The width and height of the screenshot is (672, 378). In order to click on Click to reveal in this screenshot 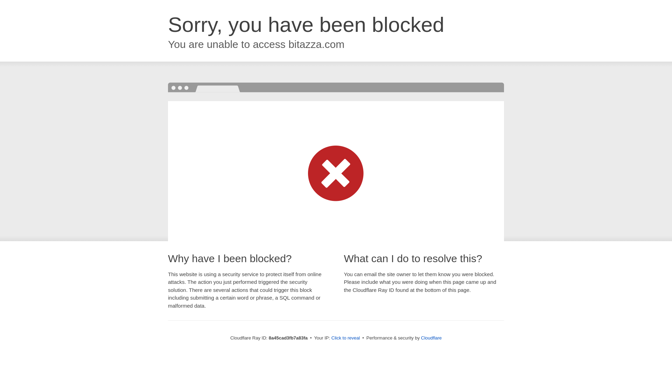, I will do `click(346, 338)`.